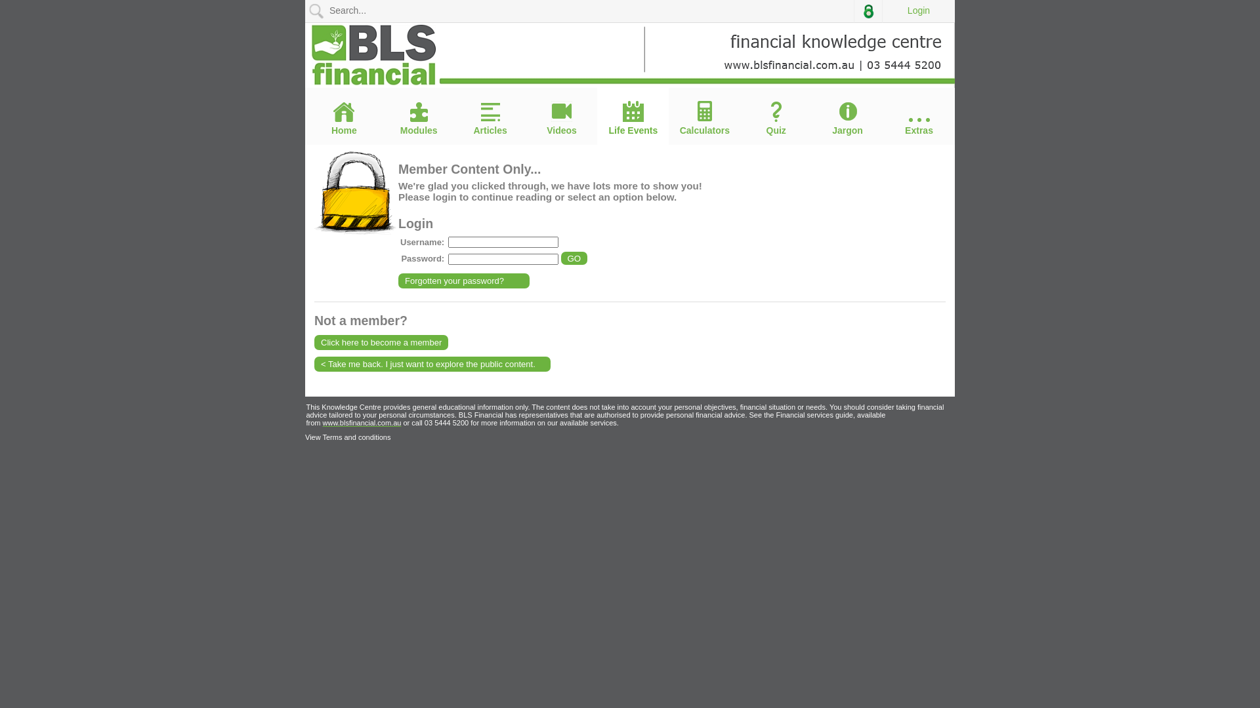  What do you see at coordinates (381, 342) in the screenshot?
I see `Click here to become a member` at bounding box center [381, 342].